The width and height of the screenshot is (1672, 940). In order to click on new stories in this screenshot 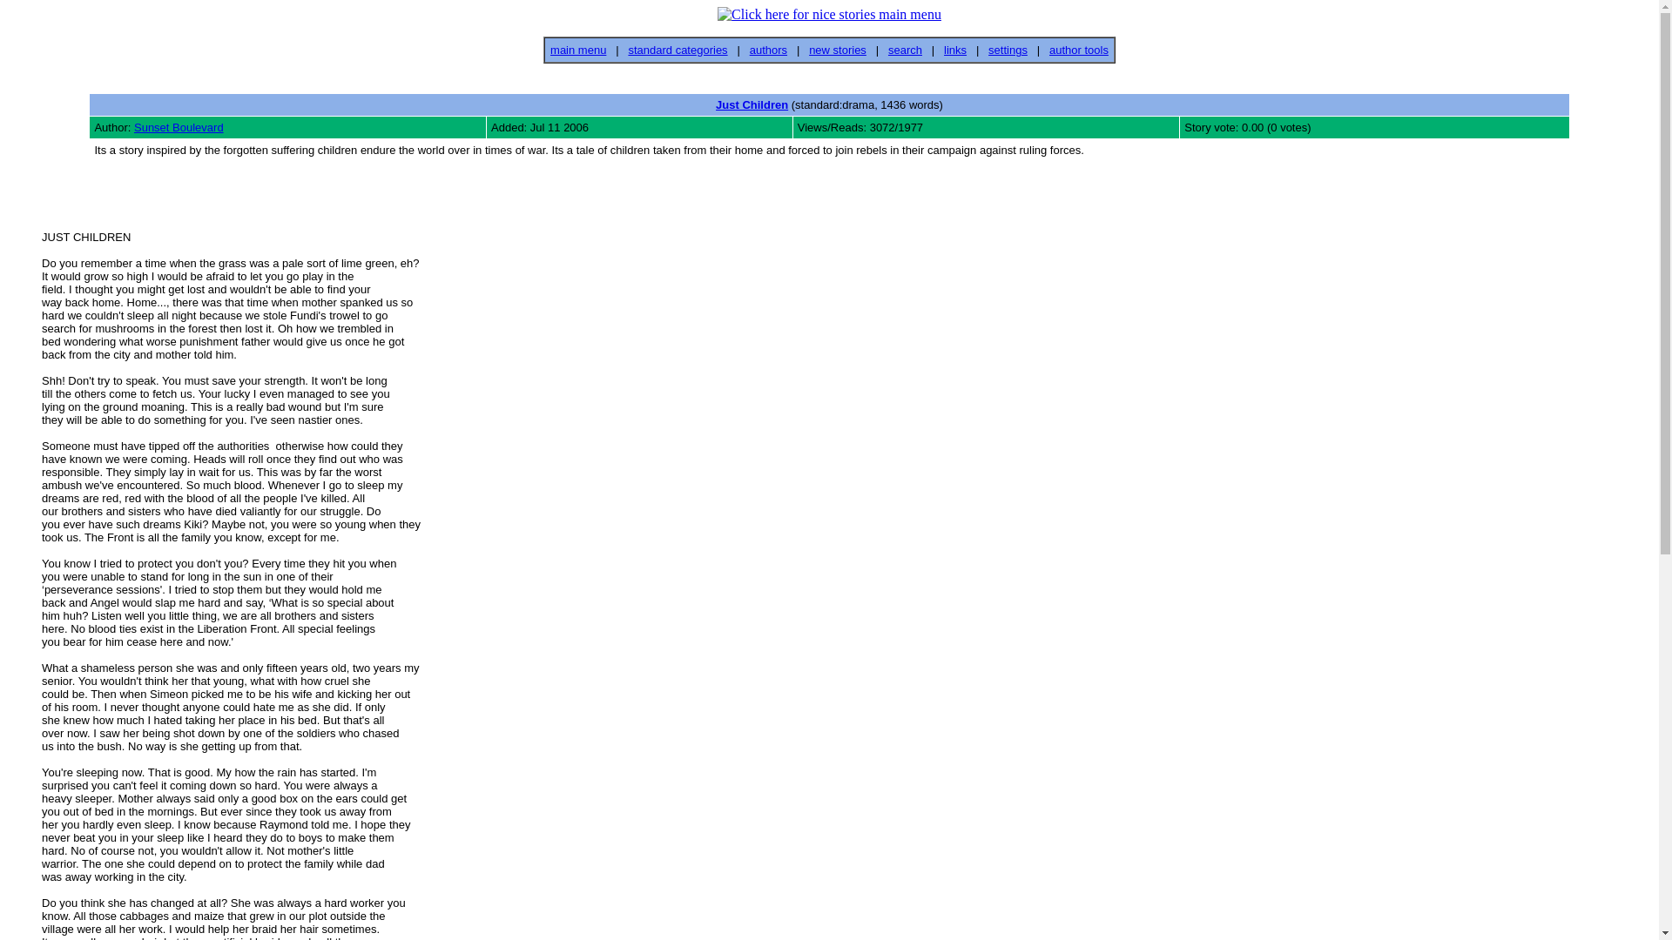, I will do `click(838, 49)`.